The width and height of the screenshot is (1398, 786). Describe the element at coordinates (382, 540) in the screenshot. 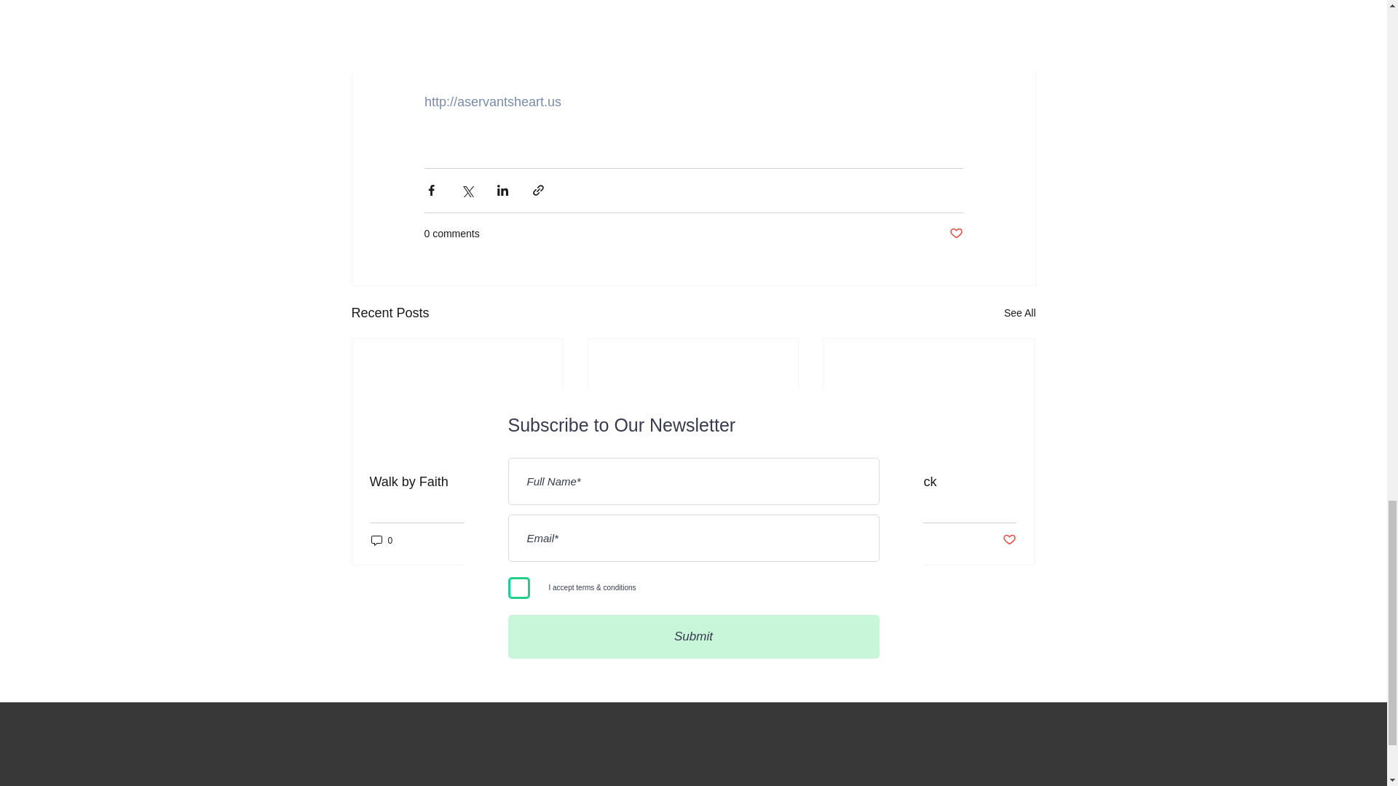

I see `0` at that location.